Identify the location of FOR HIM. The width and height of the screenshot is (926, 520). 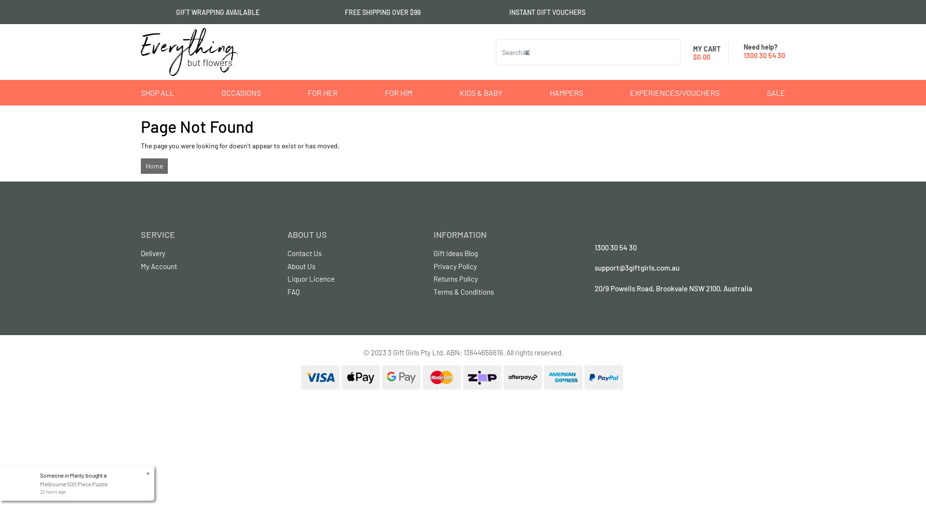
(398, 92).